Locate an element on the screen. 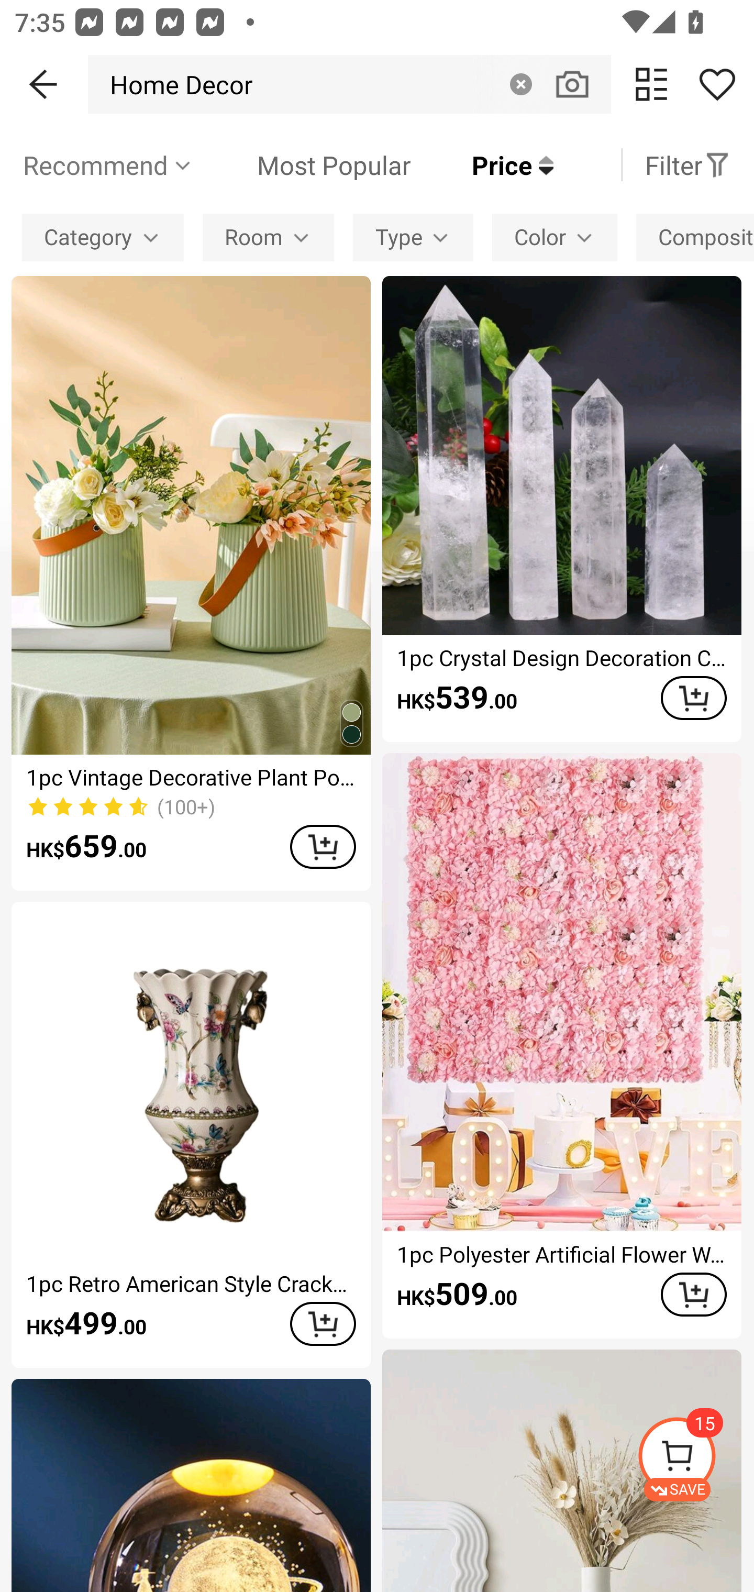  Most Popular is located at coordinates (302, 164).